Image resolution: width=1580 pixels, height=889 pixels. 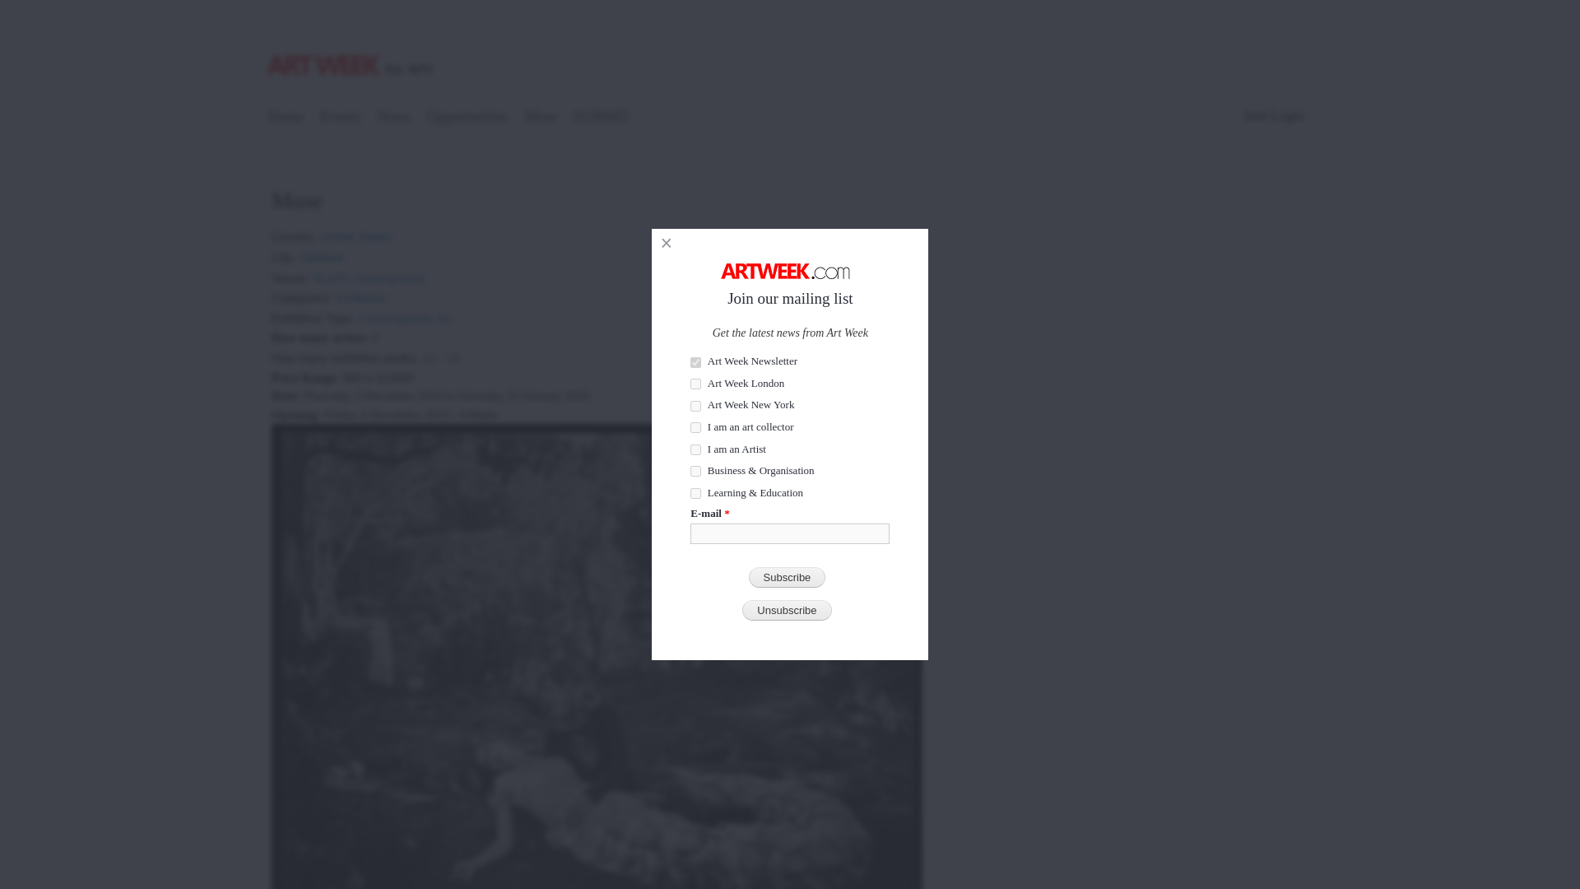 What do you see at coordinates (322, 252) in the screenshot?
I see `Oakland` at bounding box center [322, 252].